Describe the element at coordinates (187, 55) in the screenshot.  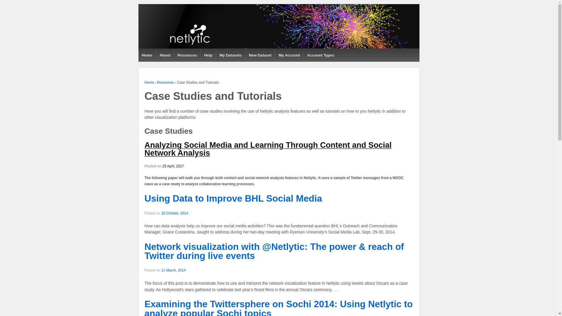
I see `Resources` at that location.